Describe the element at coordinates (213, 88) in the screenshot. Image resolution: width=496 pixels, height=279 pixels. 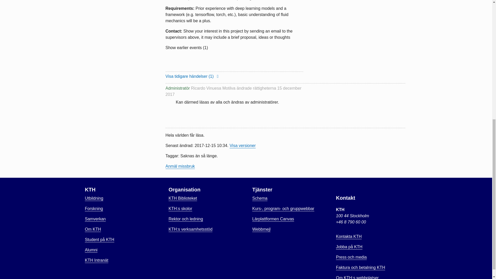
I see `Ricardo Vinuesa Motilva` at that location.